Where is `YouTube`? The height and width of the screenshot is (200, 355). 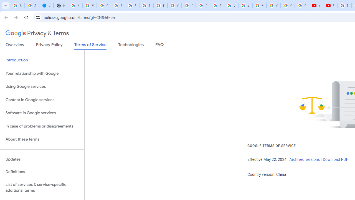
YouTube is located at coordinates (316, 6).